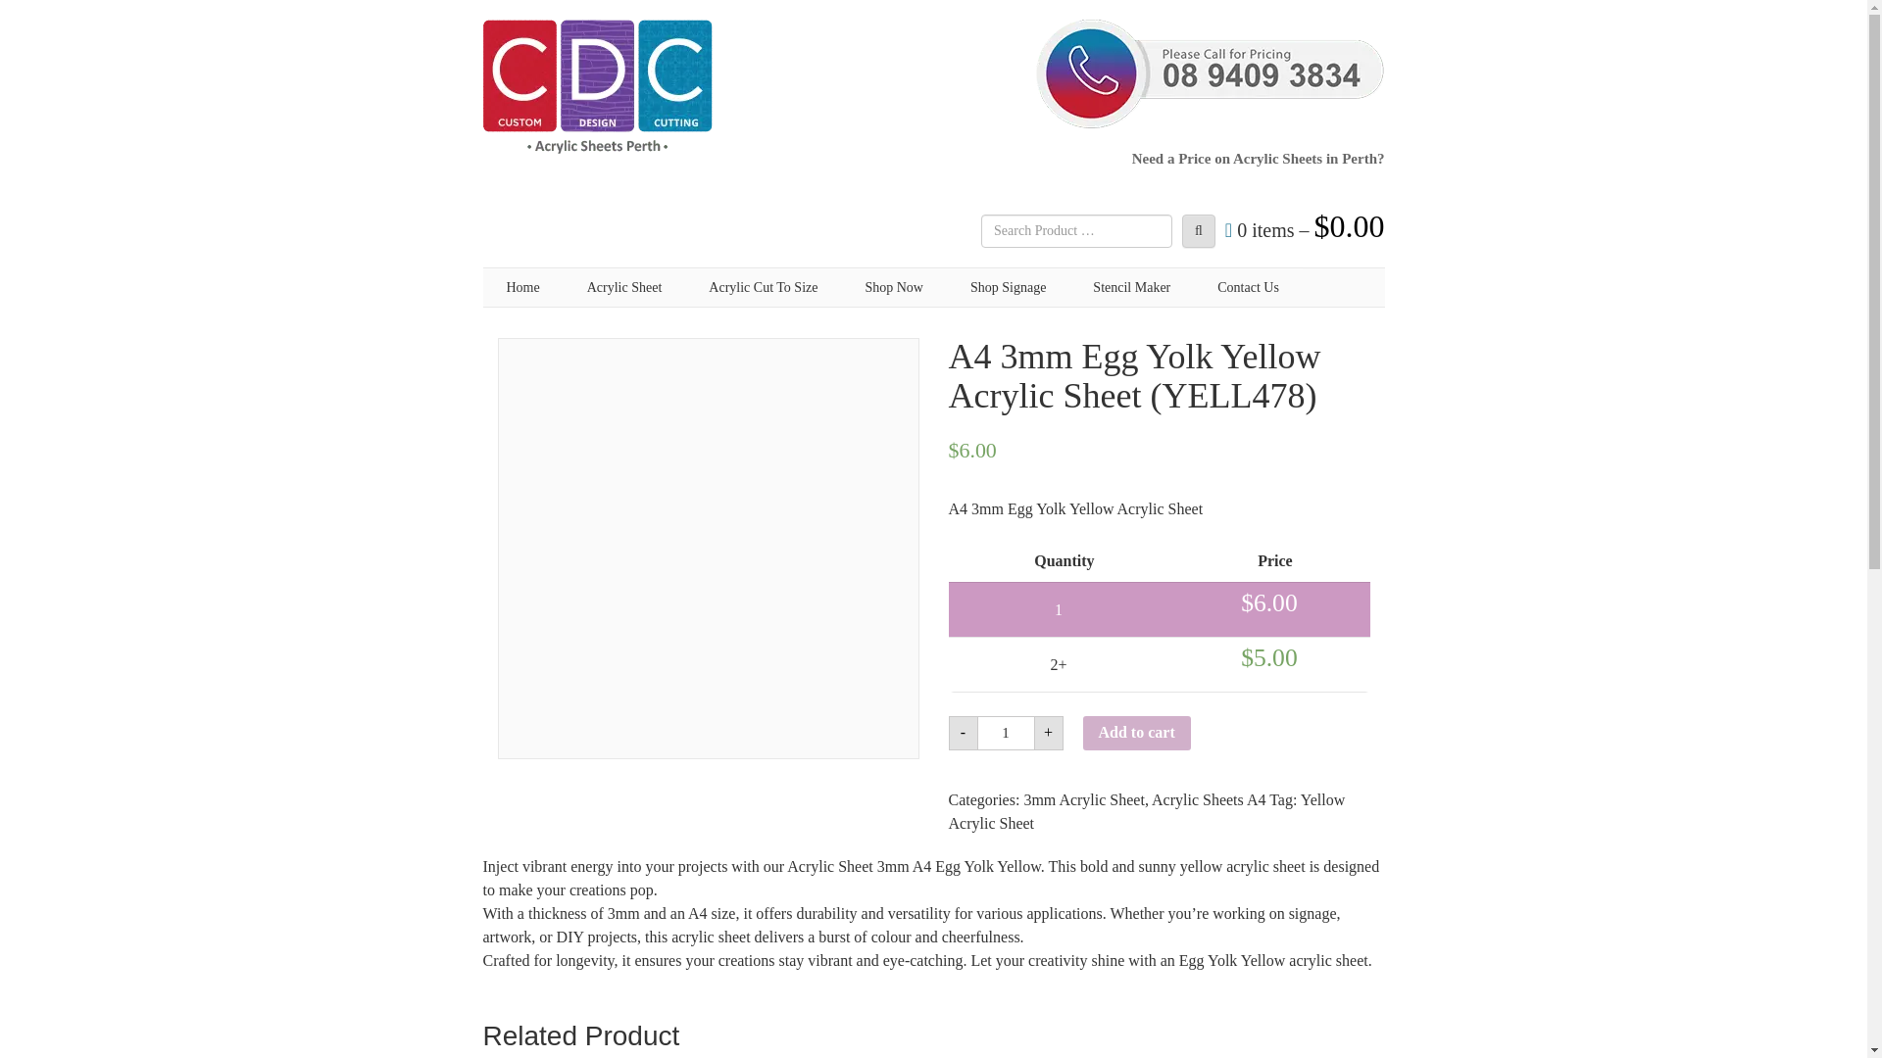 This screenshot has height=1058, width=1882. I want to click on Contact Us, so click(1247, 288).